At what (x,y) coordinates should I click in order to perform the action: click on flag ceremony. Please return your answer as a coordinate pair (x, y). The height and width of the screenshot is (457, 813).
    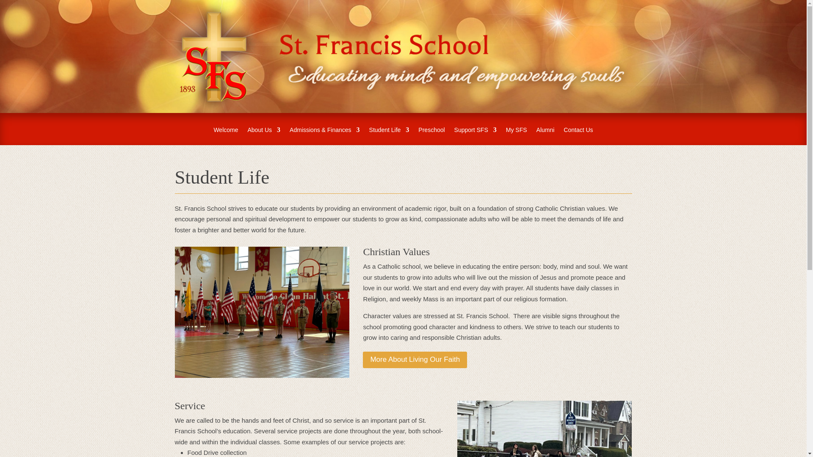
    Looking at the image, I should click on (262, 312).